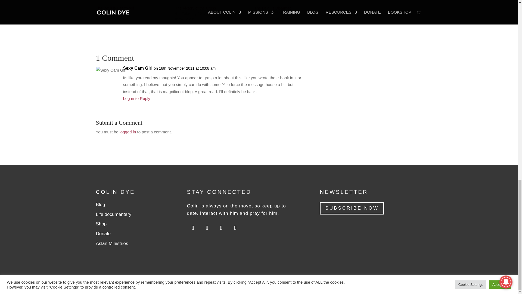 The width and height of the screenshot is (522, 294). I want to click on Follow on Instagram, so click(207, 228).